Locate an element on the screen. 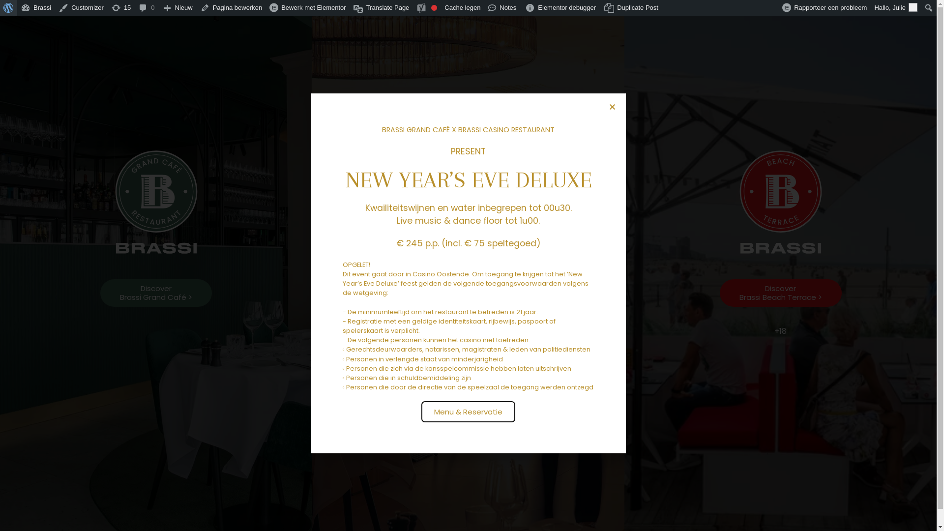 The height and width of the screenshot is (531, 944). Duplicate Post is located at coordinates (631, 8).